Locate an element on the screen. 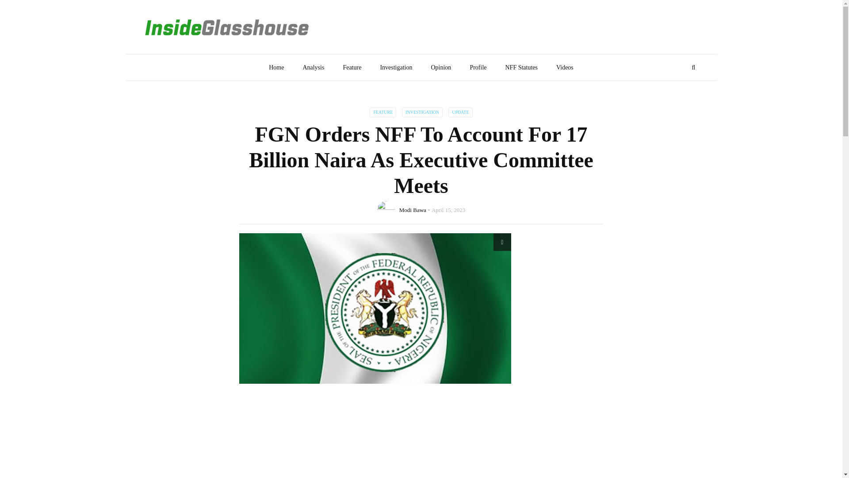 The height and width of the screenshot is (478, 849). INVESTIGATION is located at coordinates (422, 112).